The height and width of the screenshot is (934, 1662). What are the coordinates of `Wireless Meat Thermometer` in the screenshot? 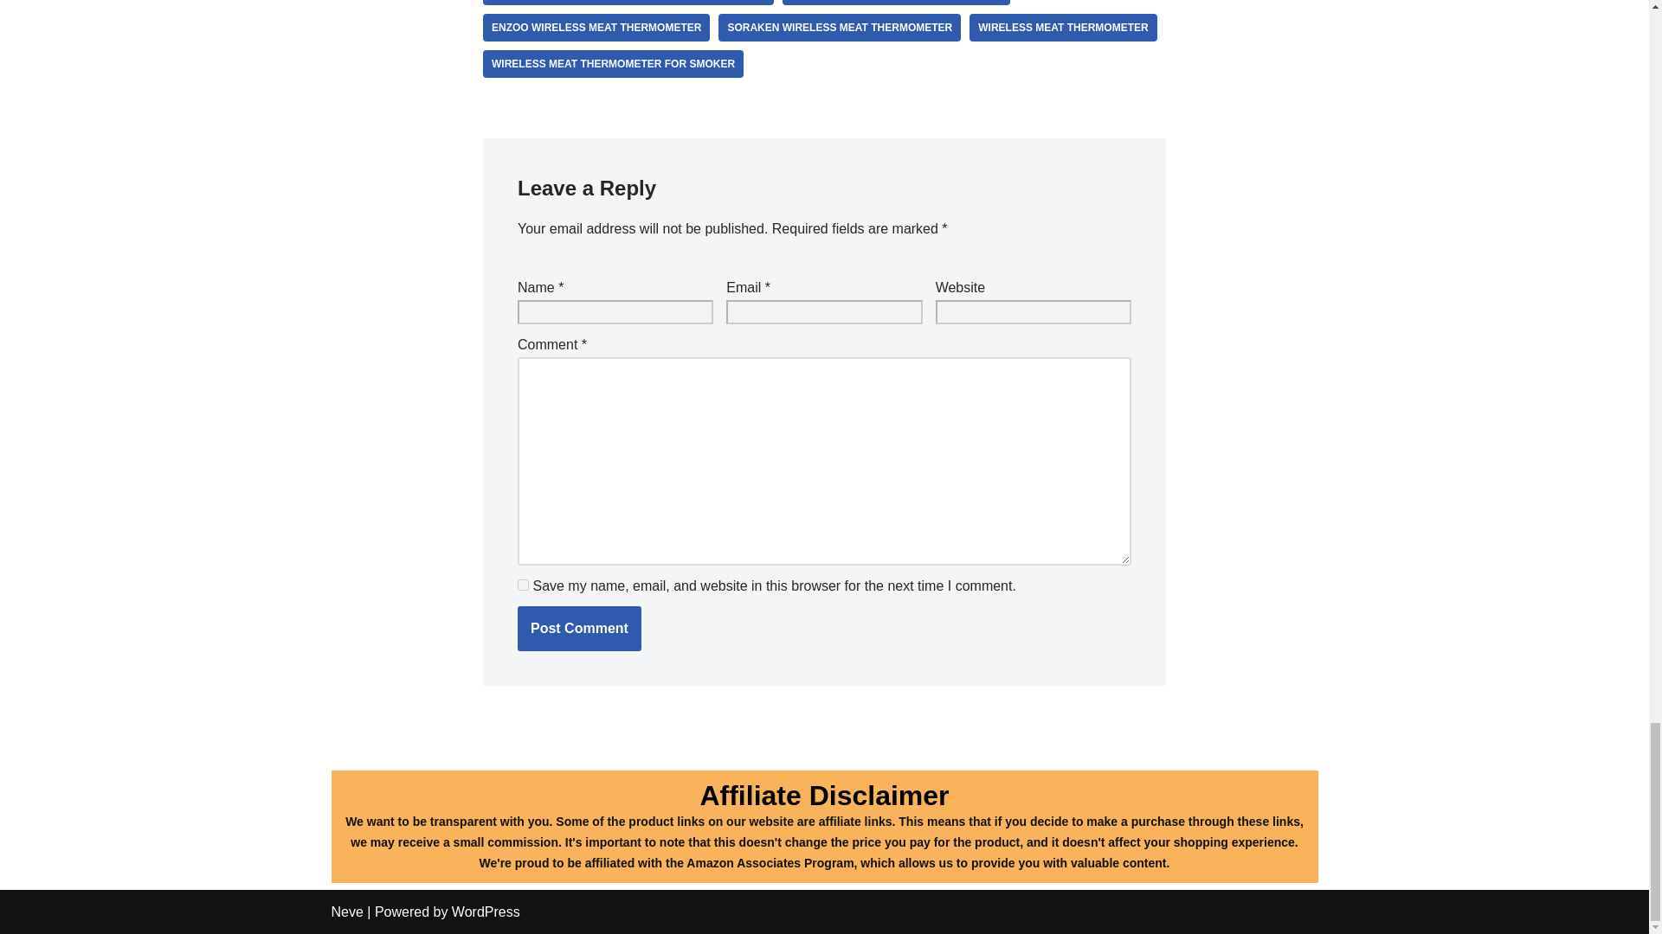 It's located at (1063, 28).